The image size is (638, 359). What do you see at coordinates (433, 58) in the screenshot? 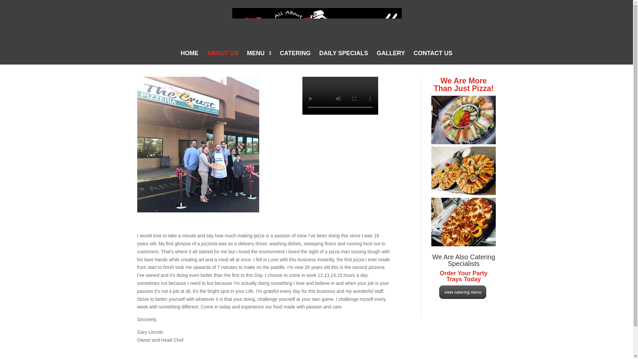
I see `CONTACT US` at bounding box center [433, 58].